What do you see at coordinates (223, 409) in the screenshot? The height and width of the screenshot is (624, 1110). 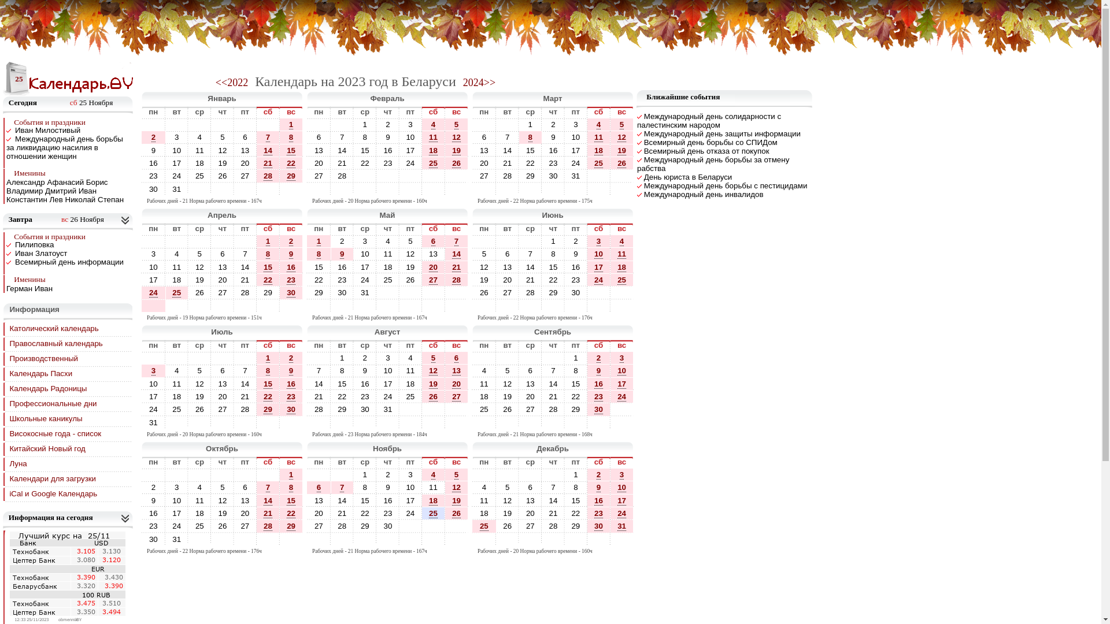 I see `27` at bounding box center [223, 409].